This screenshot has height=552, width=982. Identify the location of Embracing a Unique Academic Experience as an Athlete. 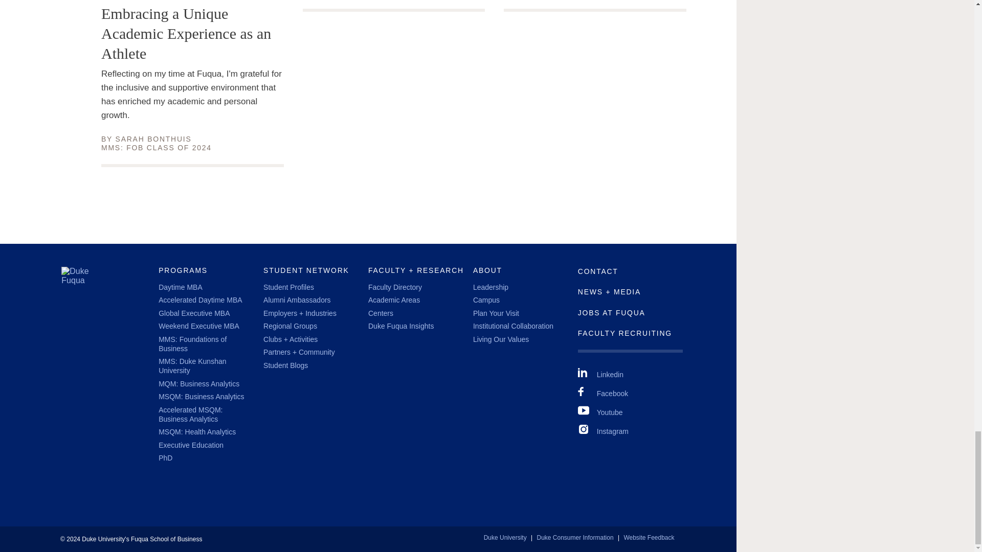
(192, 33).